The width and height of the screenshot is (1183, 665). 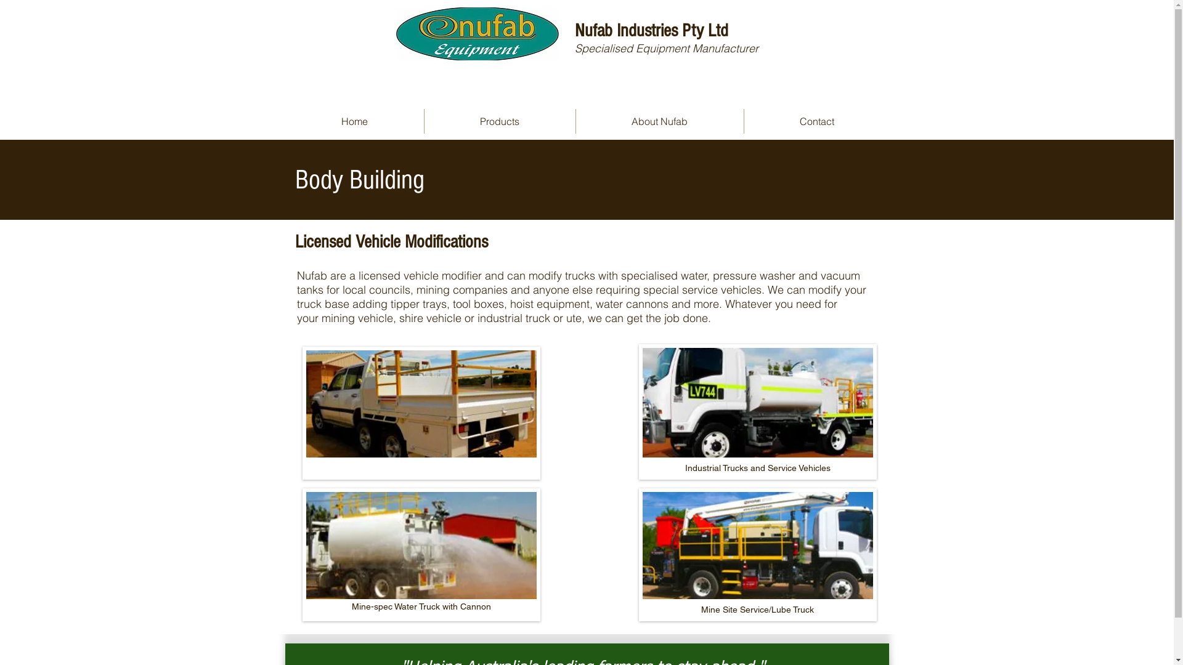 What do you see at coordinates (659, 121) in the screenshot?
I see `About Nufab` at bounding box center [659, 121].